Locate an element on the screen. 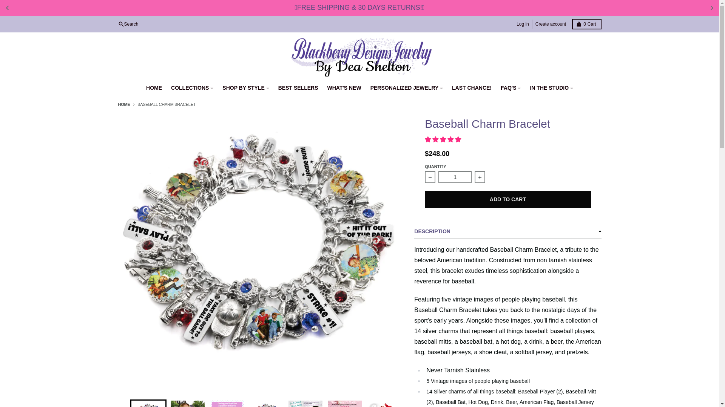 Image resolution: width=725 pixels, height=407 pixels. 1 is located at coordinates (123, 104).